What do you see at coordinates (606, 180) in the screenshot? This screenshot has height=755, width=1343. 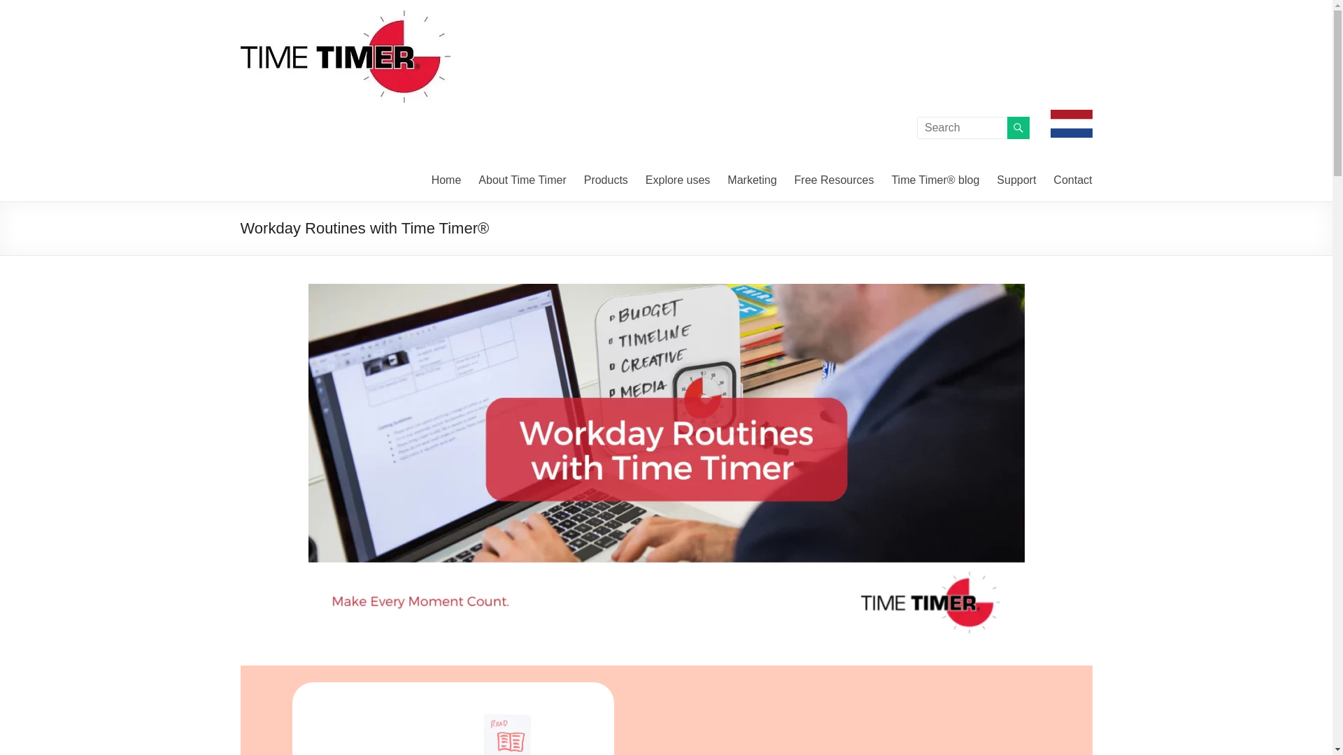 I see `Products` at bounding box center [606, 180].